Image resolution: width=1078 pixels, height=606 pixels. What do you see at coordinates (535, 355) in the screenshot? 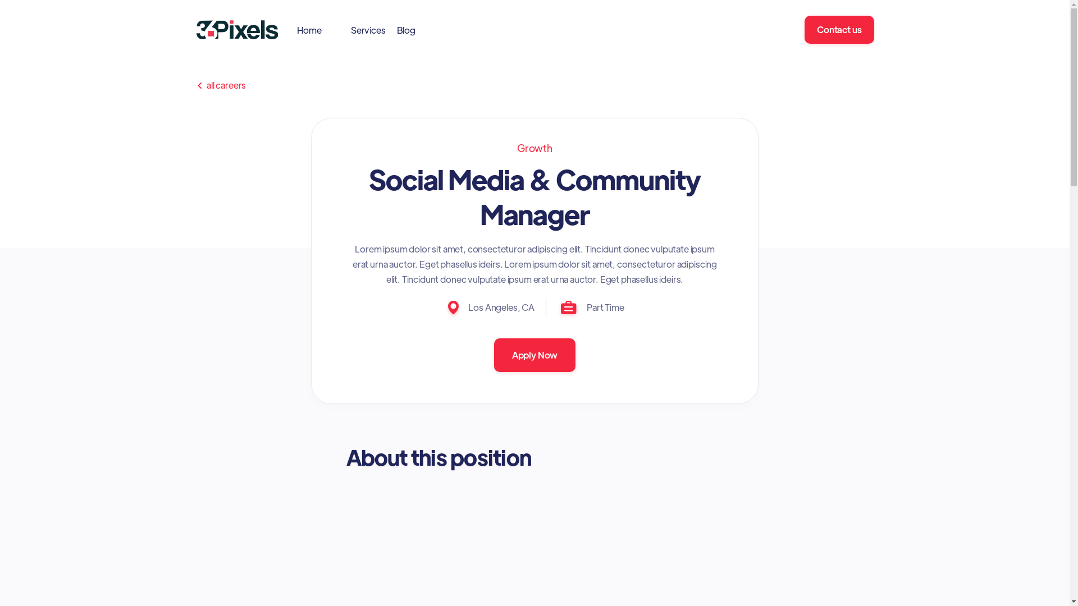
I see `Apply Now` at bounding box center [535, 355].